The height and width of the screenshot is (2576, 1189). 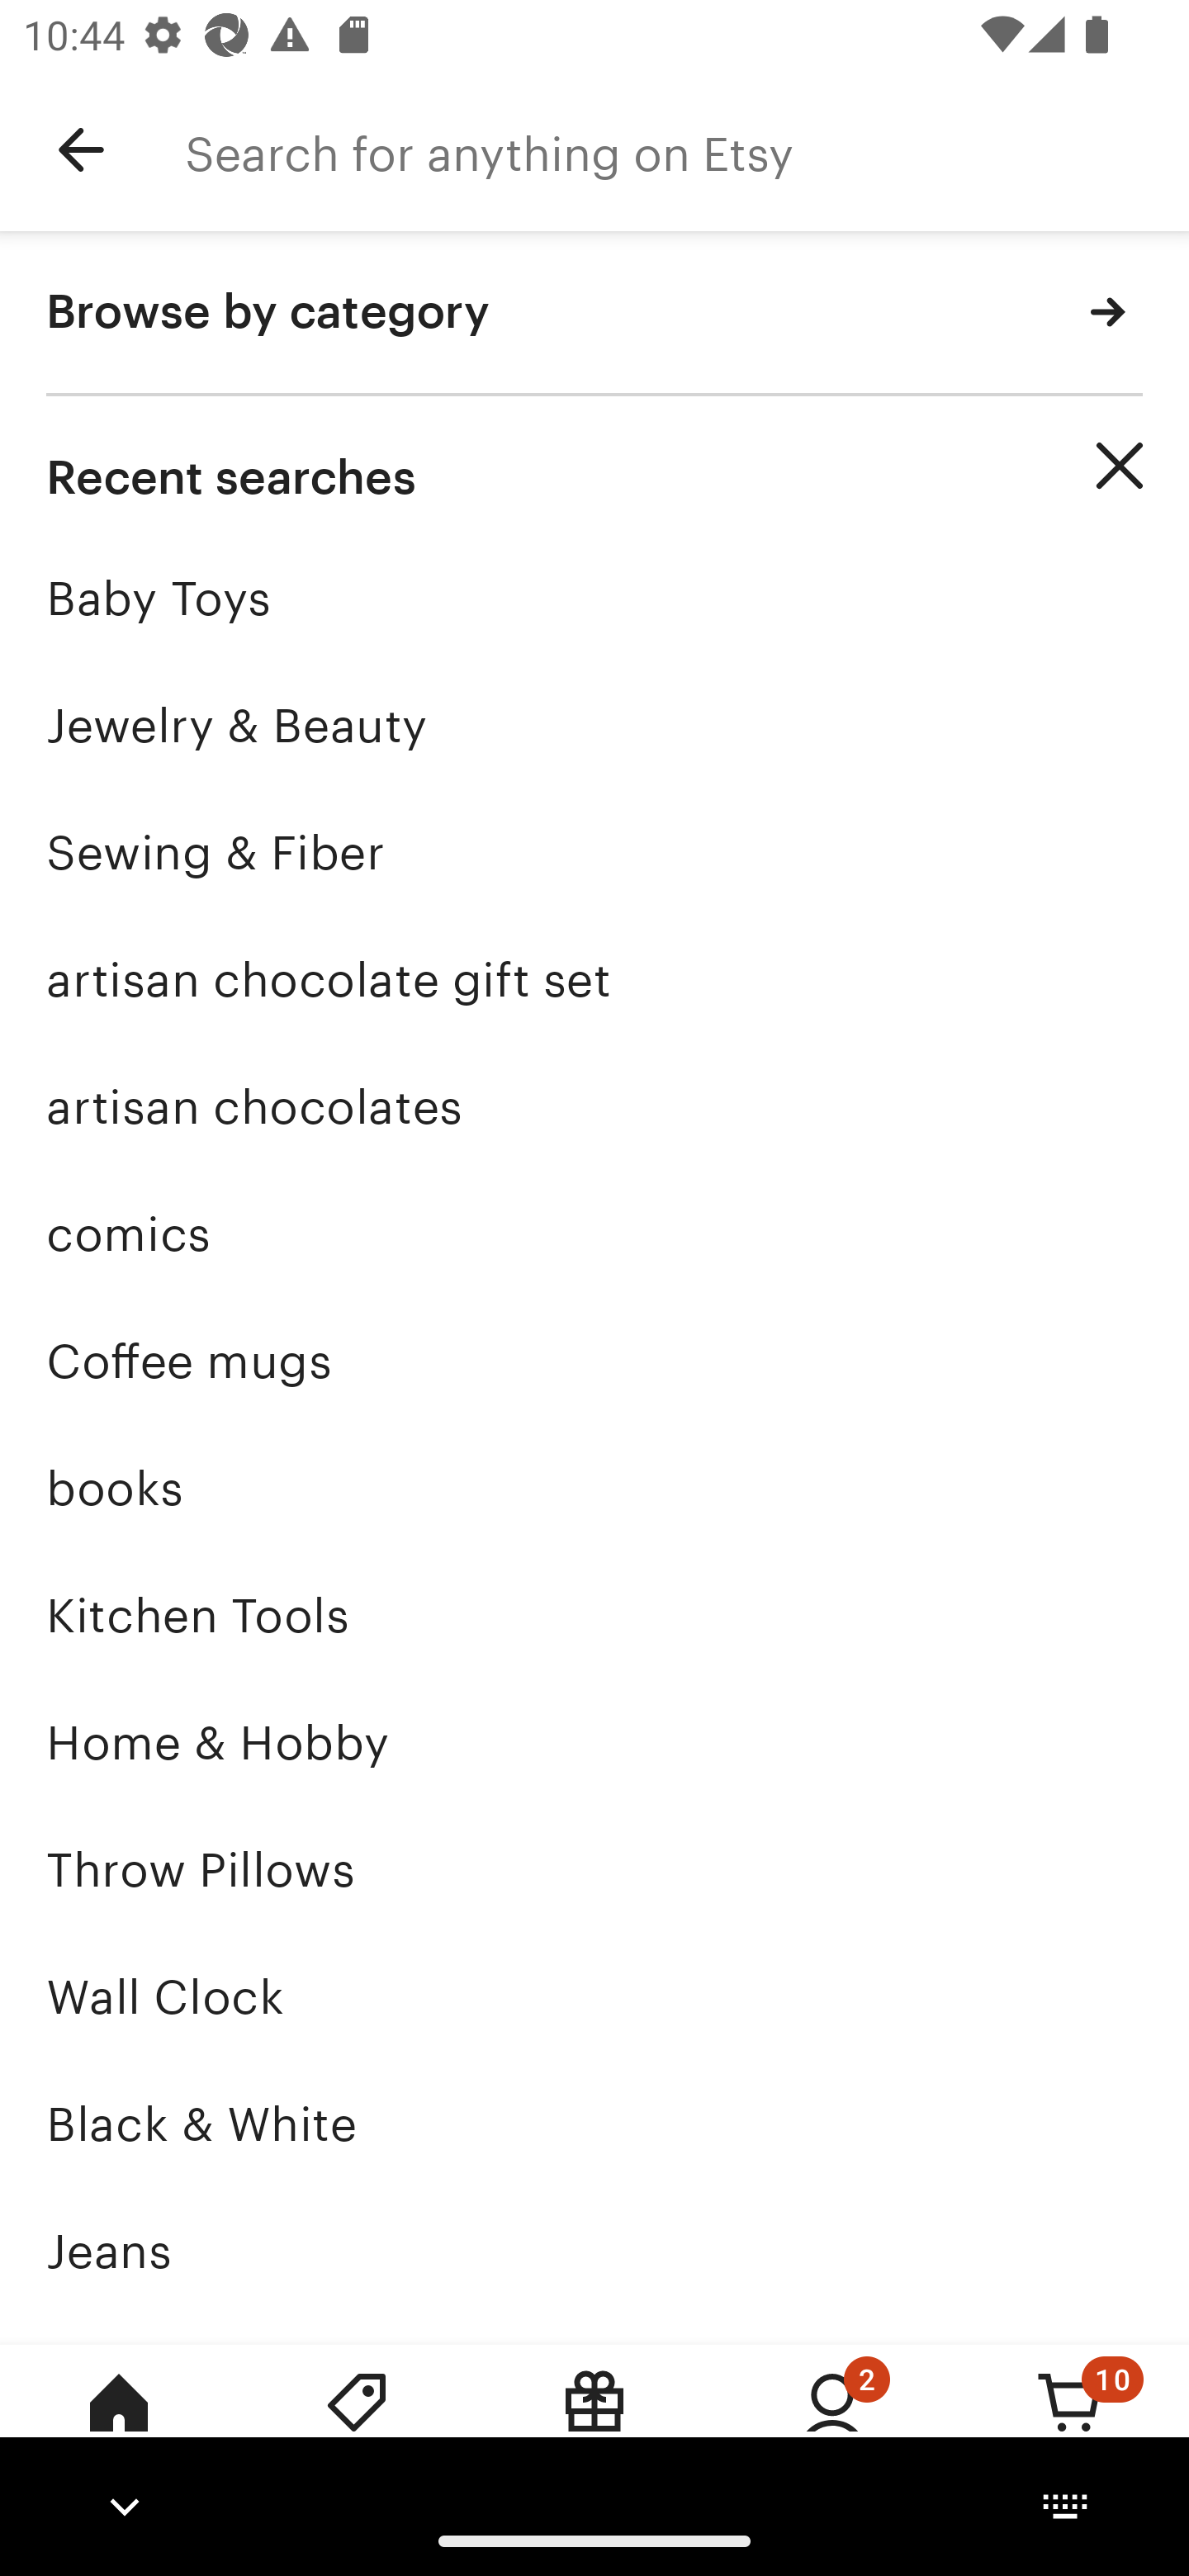 What do you see at coordinates (594, 2425) in the screenshot?
I see `Gift Mode` at bounding box center [594, 2425].